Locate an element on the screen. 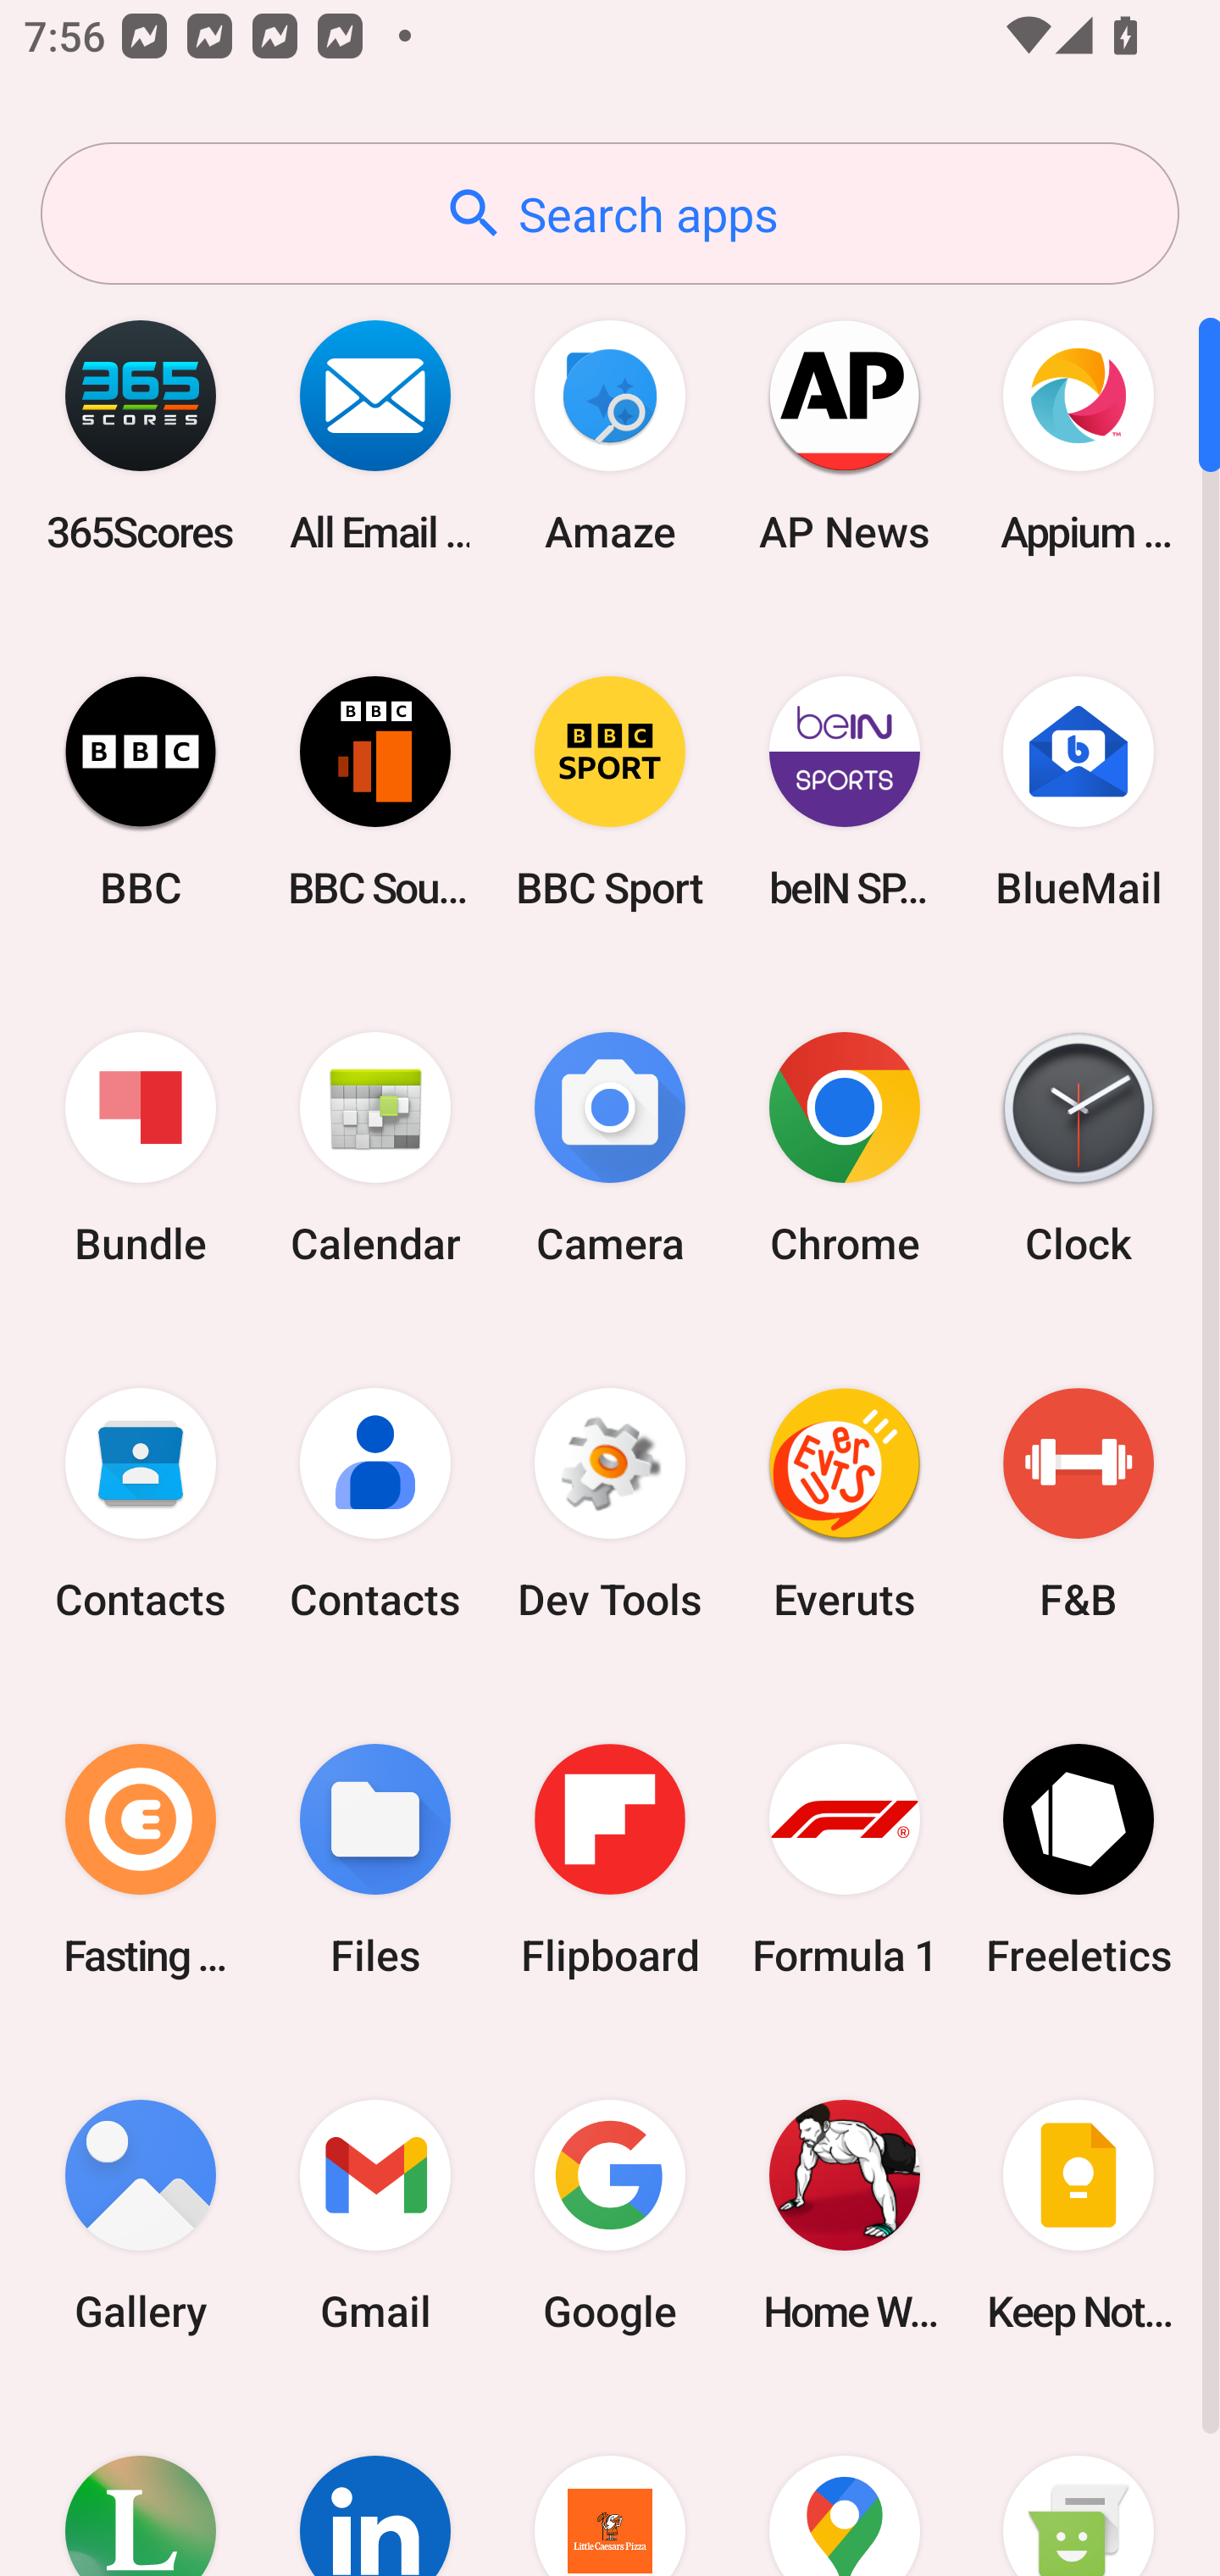 The height and width of the screenshot is (2576, 1220). Contacts is located at coordinates (375, 1504).